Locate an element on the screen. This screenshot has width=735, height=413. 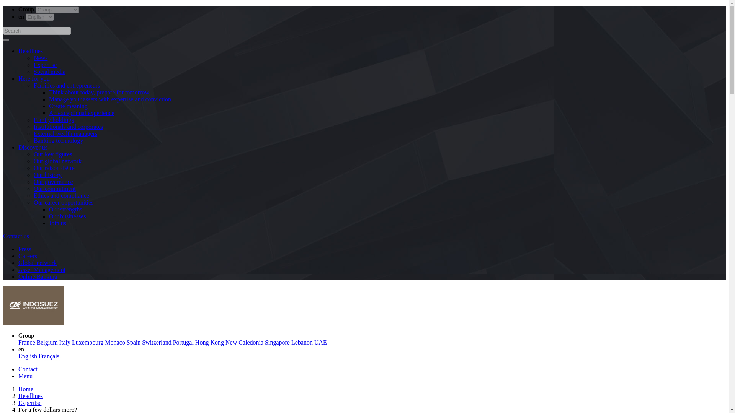
Think about today, prepare for tomorrow is located at coordinates (99, 92).